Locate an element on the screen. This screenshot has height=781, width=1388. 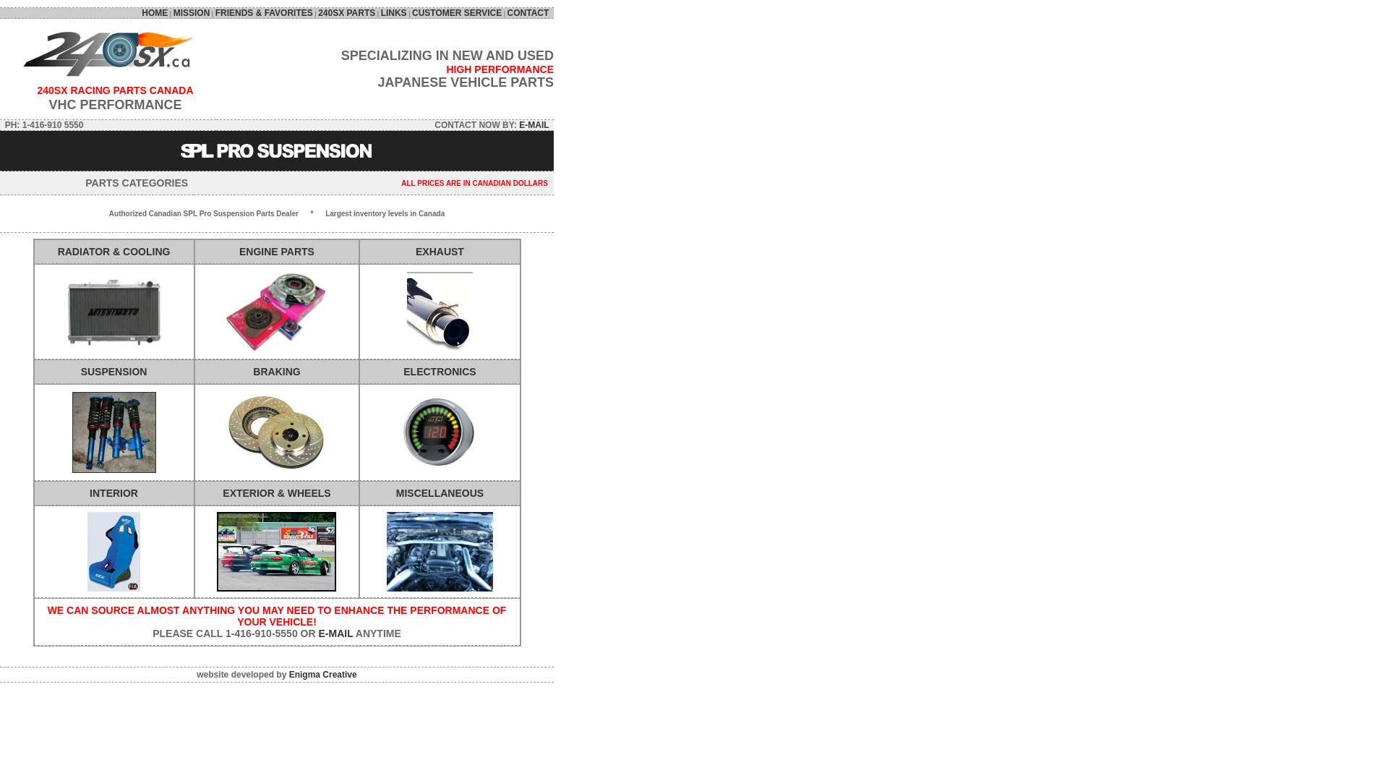
EXTERIOR & WHEELS is located at coordinates (276, 493).